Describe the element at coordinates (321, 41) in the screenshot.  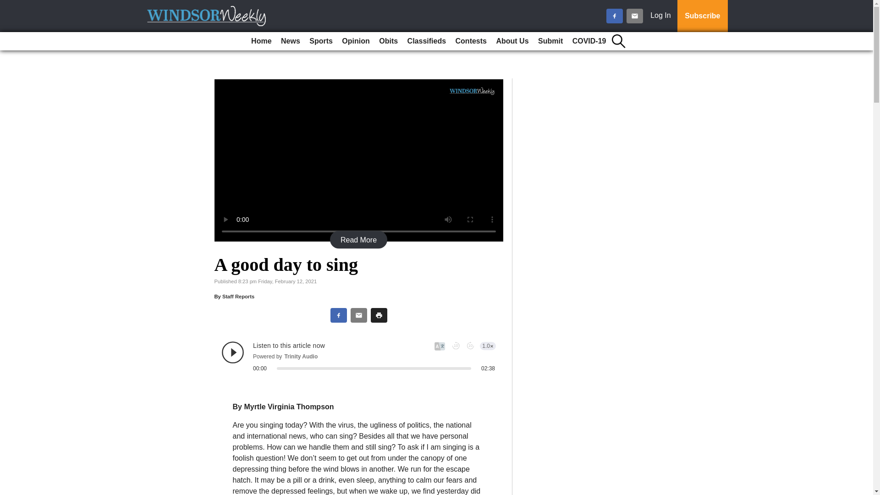
I see `Sports` at that location.